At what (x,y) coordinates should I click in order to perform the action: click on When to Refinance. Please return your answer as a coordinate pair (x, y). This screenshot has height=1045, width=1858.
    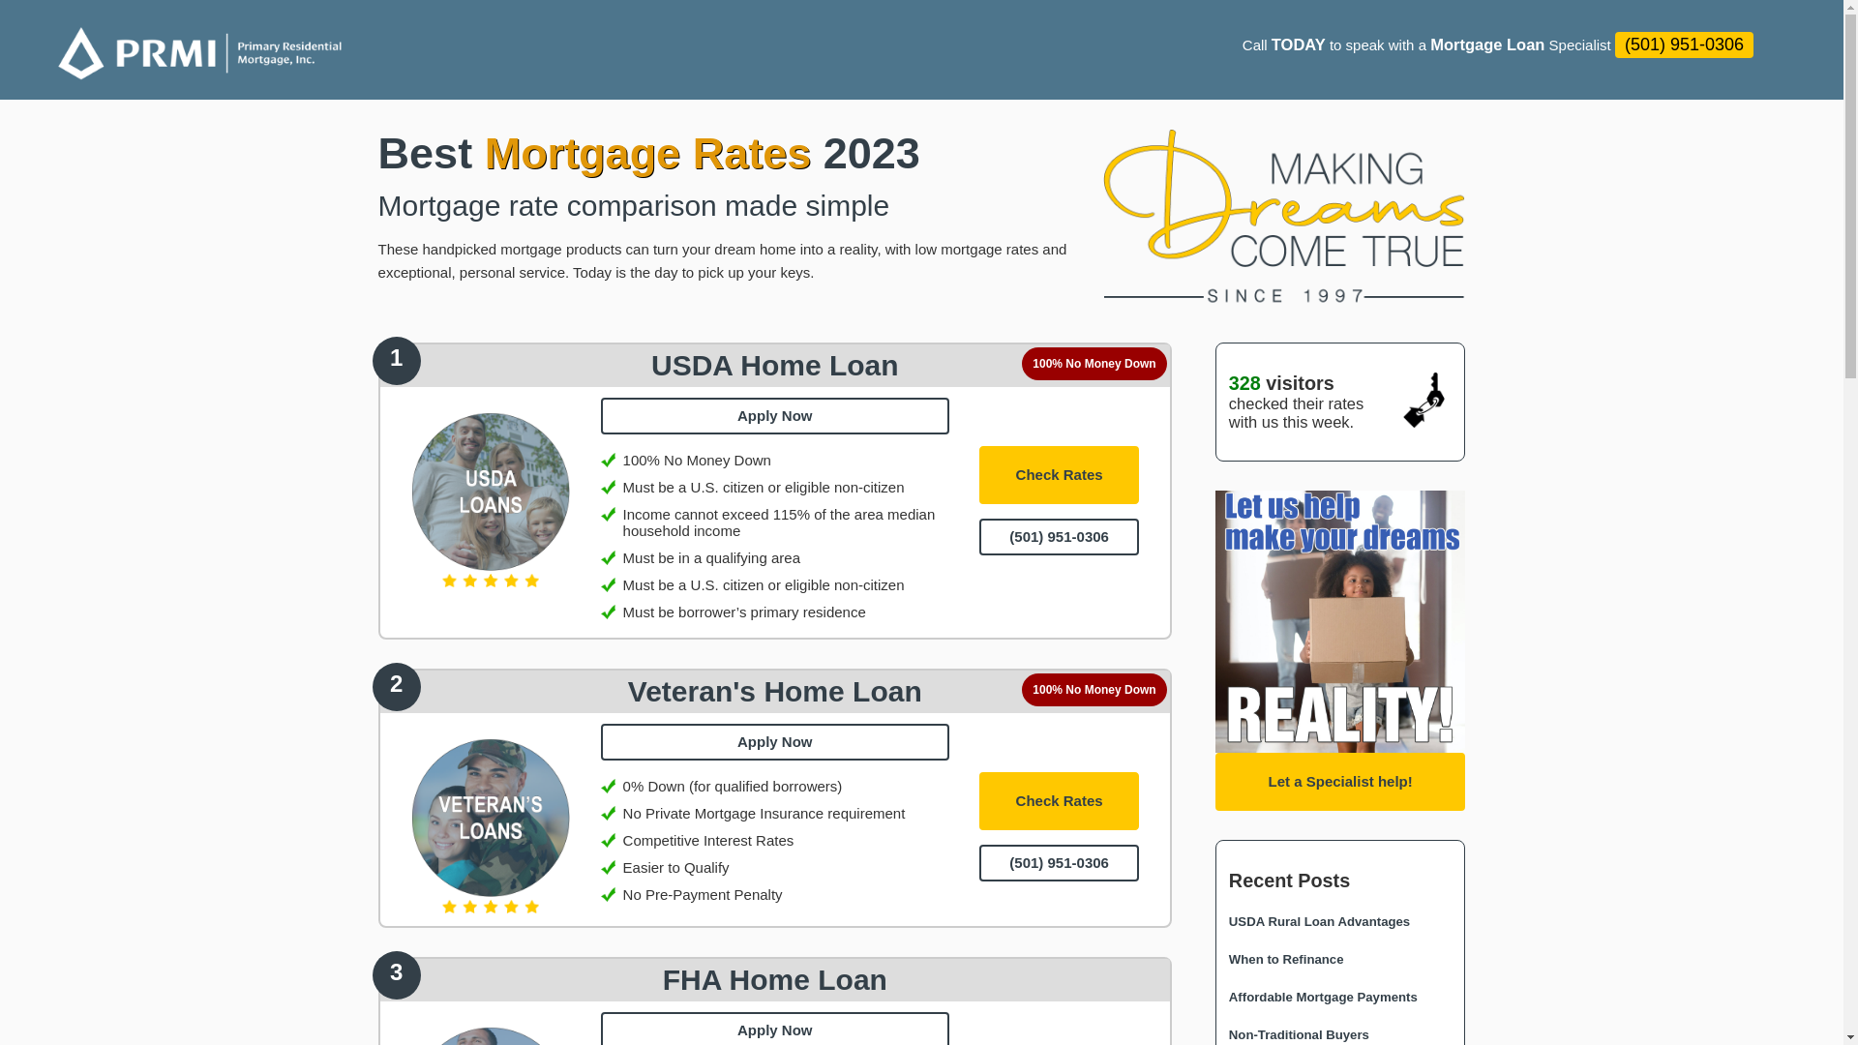
    Looking at the image, I should click on (1287, 960).